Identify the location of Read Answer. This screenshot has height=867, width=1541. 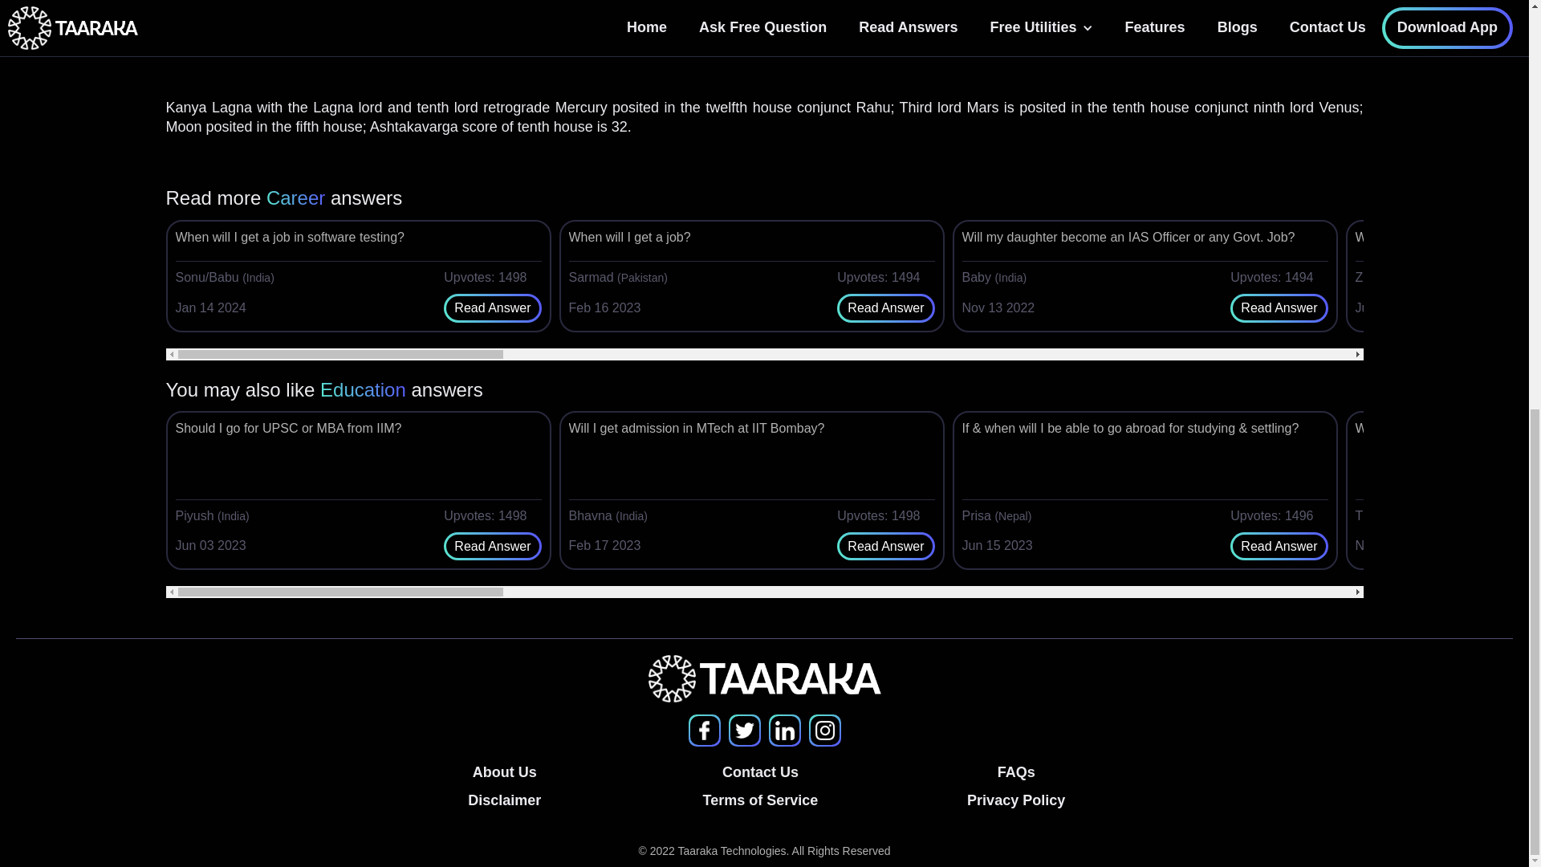
(1279, 308).